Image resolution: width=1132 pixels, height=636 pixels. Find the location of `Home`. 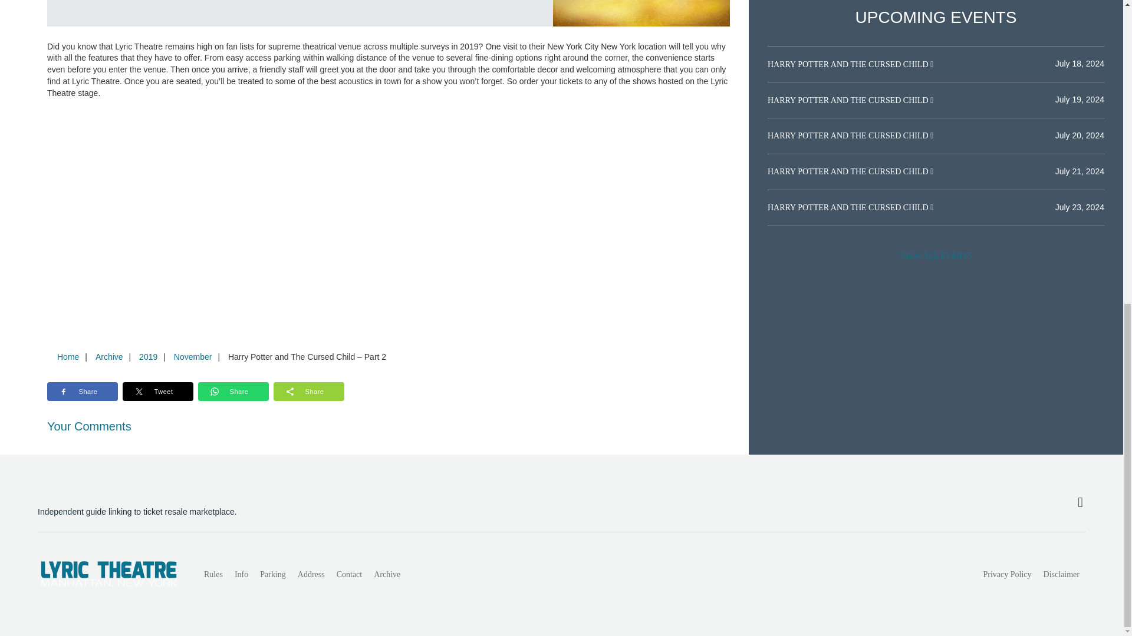

Home is located at coordinates (68, 357).